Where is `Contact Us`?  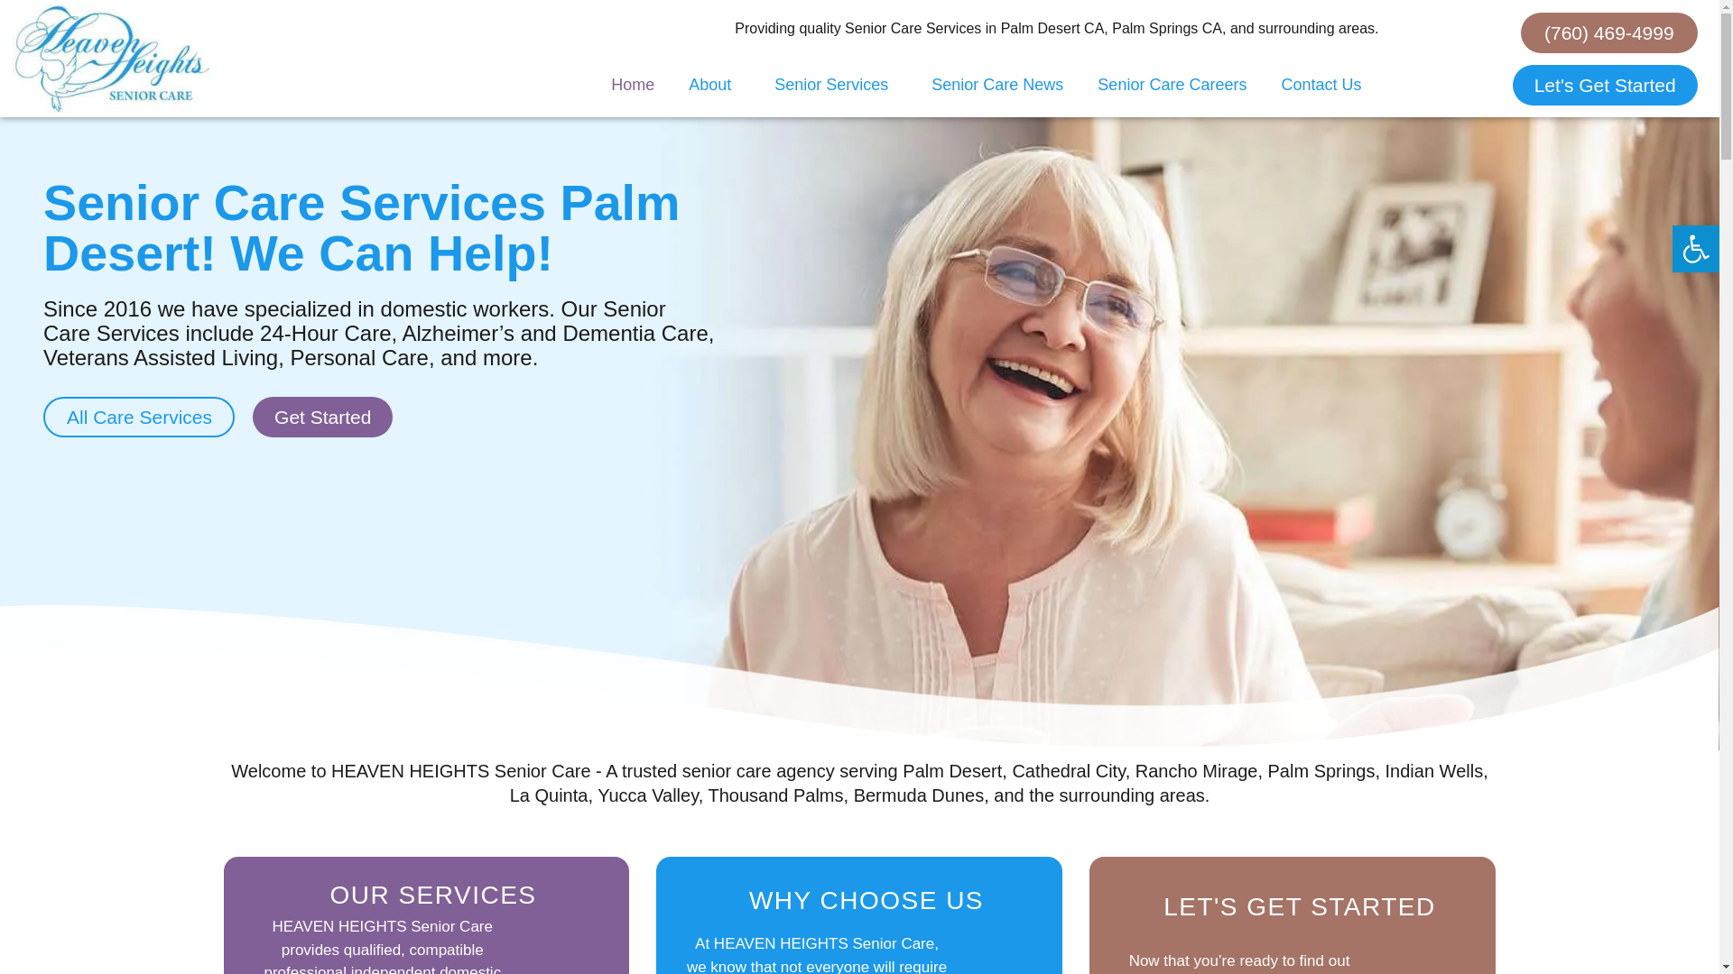
Contact Us is located at coordinates (1320, 84).